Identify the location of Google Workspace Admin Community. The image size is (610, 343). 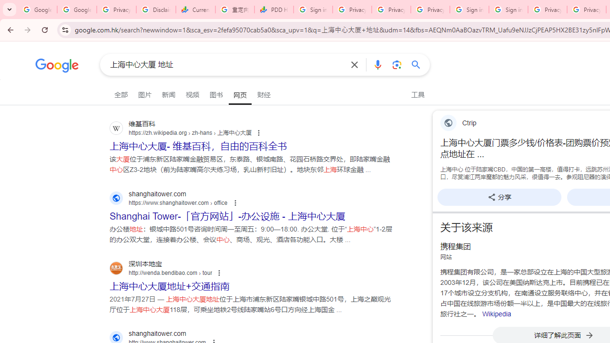
(37, 10).